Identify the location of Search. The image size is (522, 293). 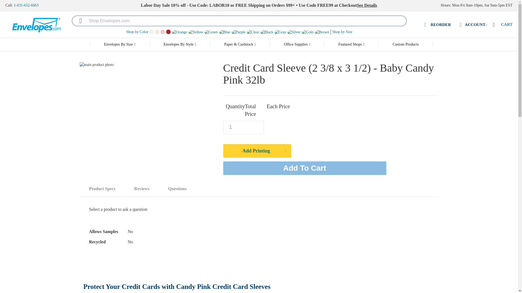
(78, 21).